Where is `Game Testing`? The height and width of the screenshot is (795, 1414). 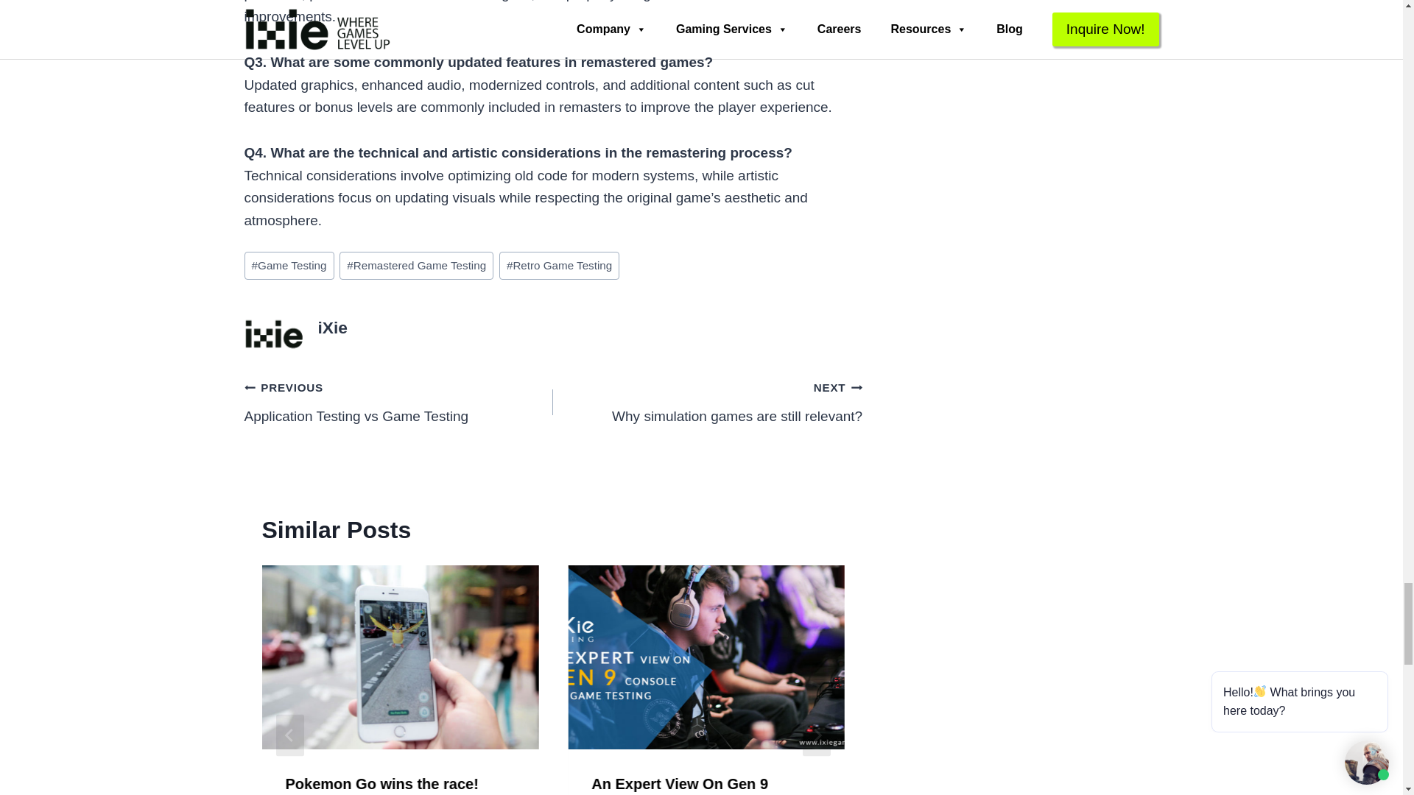
Game Testing is located at coordinates (289, 266).